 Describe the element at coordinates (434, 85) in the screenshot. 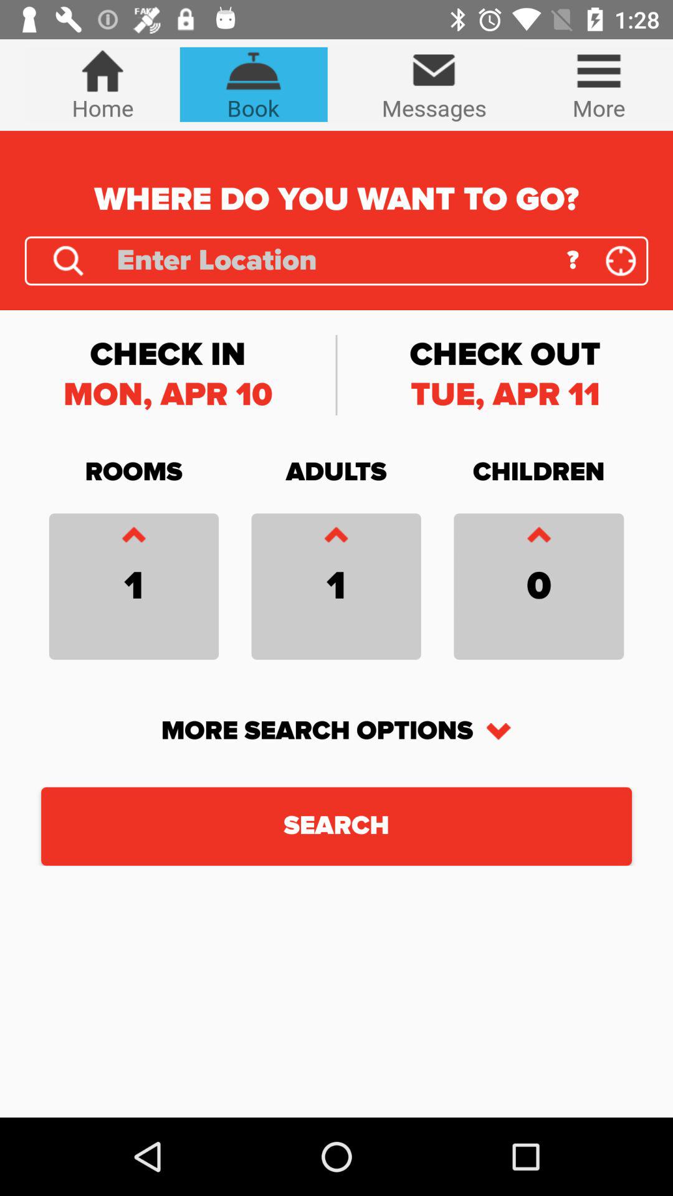

I see `turn on the icon next to the more icon` at that location.